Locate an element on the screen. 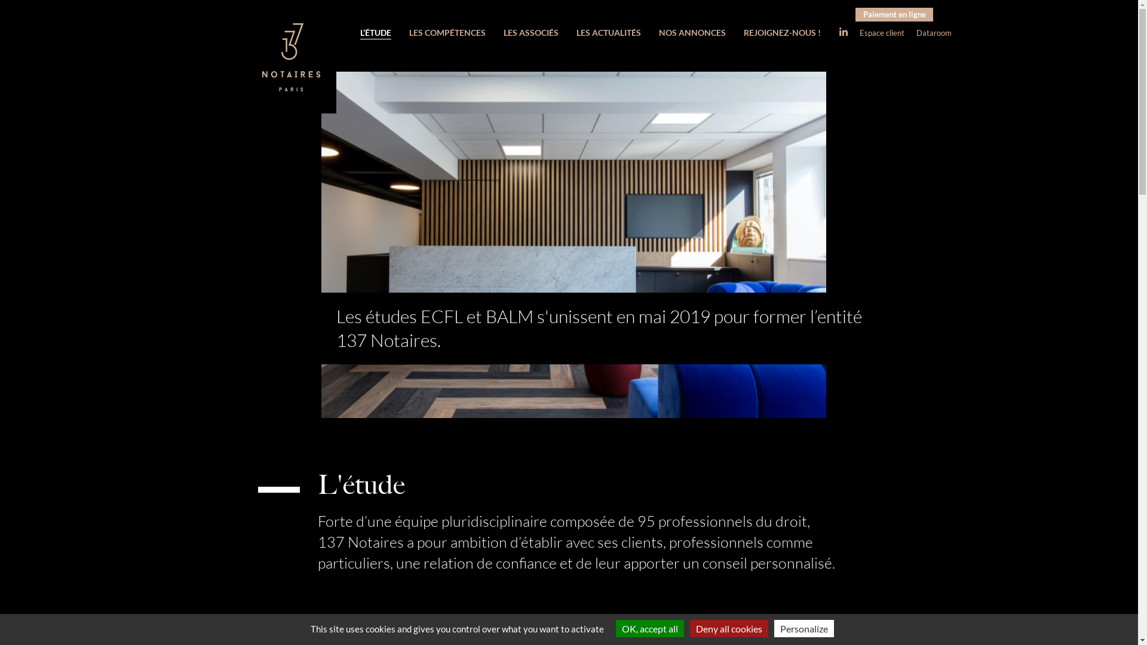 Image resolution: width=1147 pixels, height=645 pixels. Personalize is located at coordinates (804, 628).